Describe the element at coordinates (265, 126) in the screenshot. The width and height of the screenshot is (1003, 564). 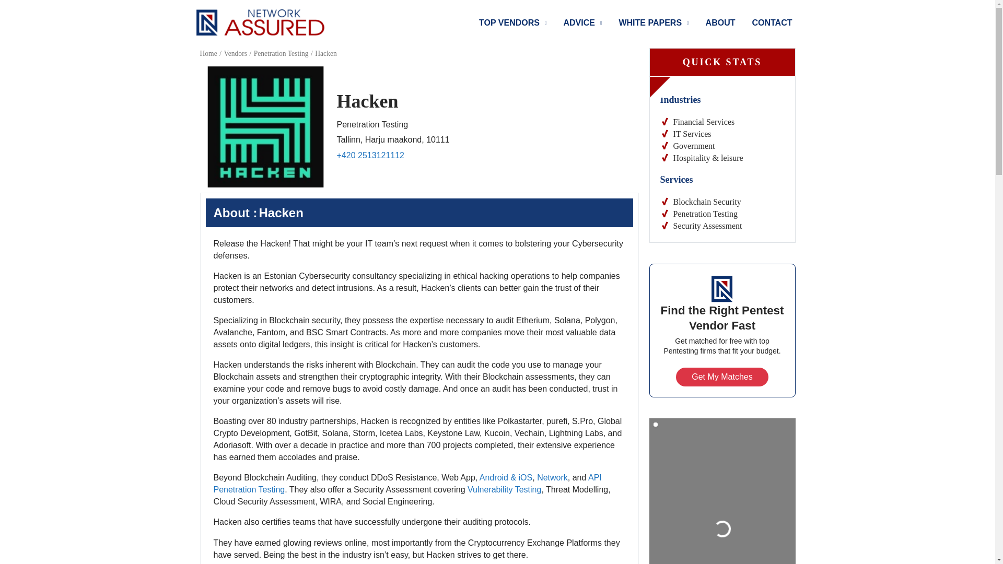
I see `Hacken` at that location.